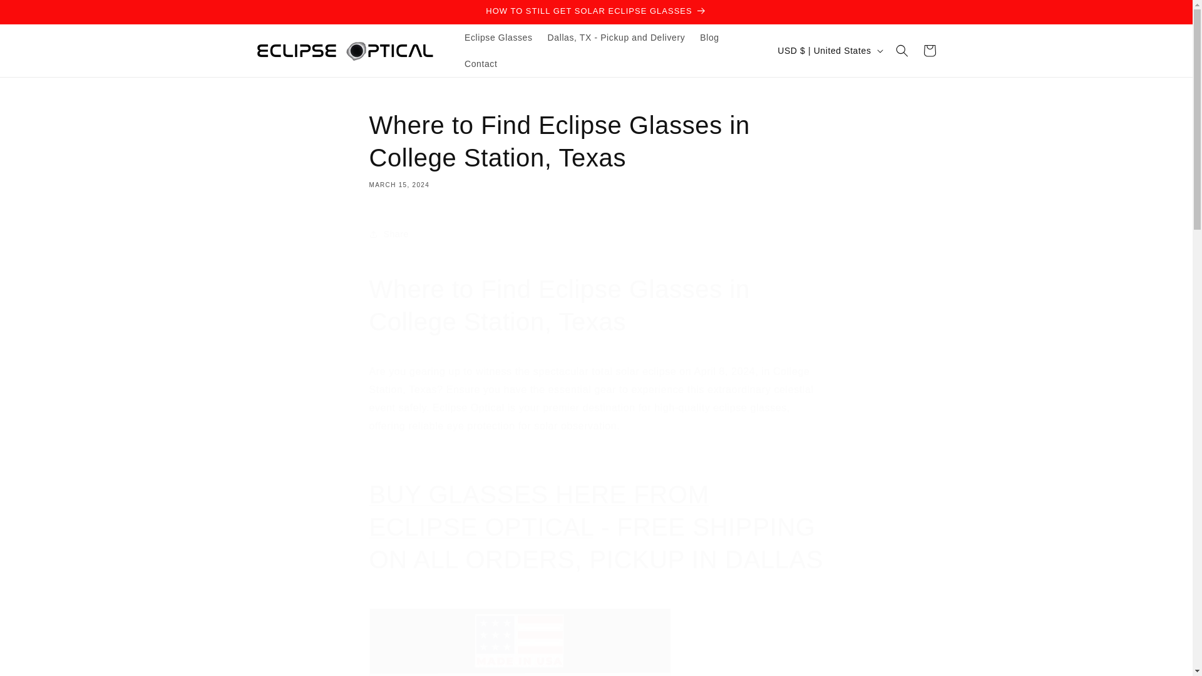 The width and height of the screenshot is (1202, 676). I want to click on Dallas, TX - Pickup and Delivery, so click(616, 38).